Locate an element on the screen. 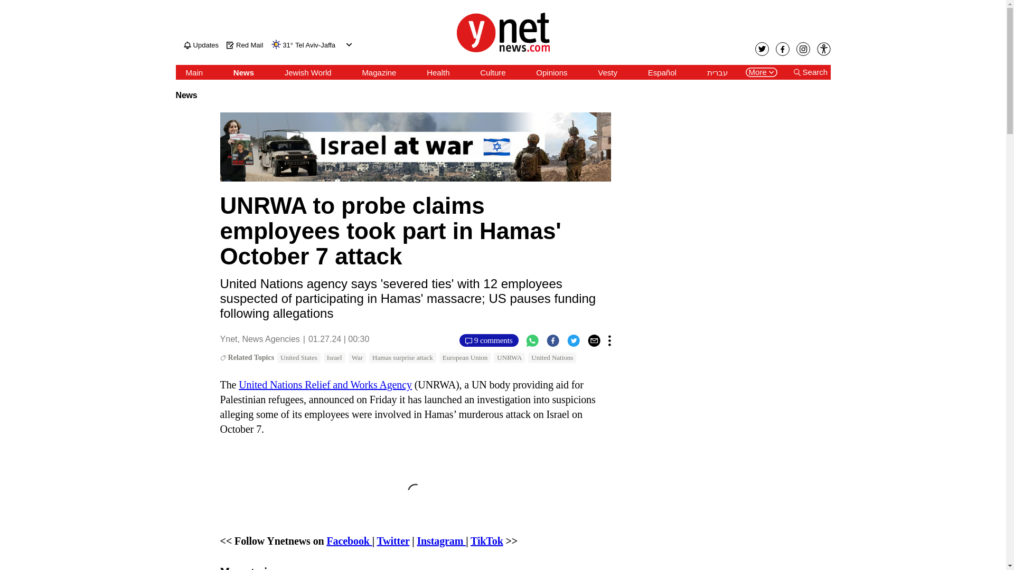  Vesty is located at coordinates (607, 72).